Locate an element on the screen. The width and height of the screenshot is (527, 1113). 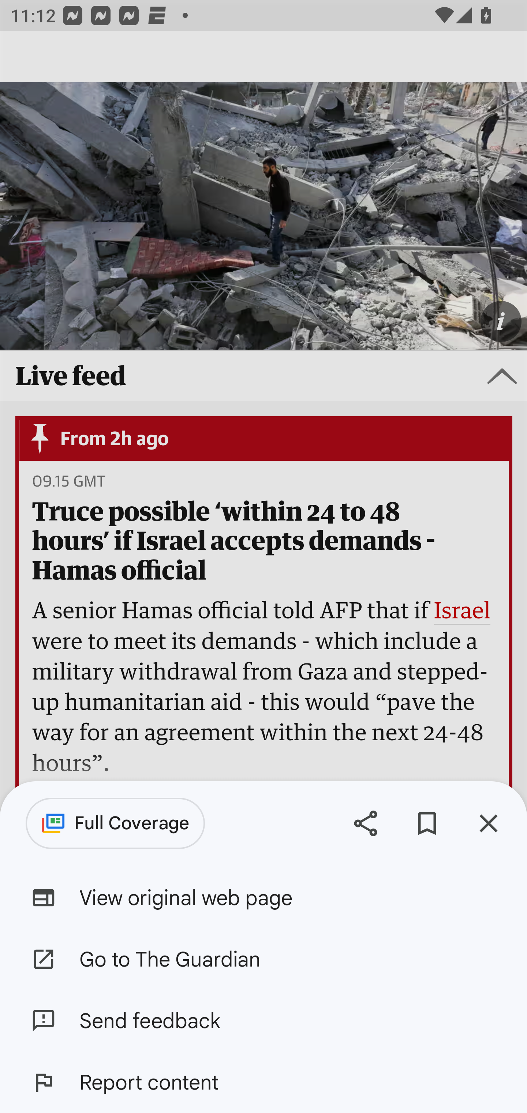
Live feed is located at coordinates (263, 376).